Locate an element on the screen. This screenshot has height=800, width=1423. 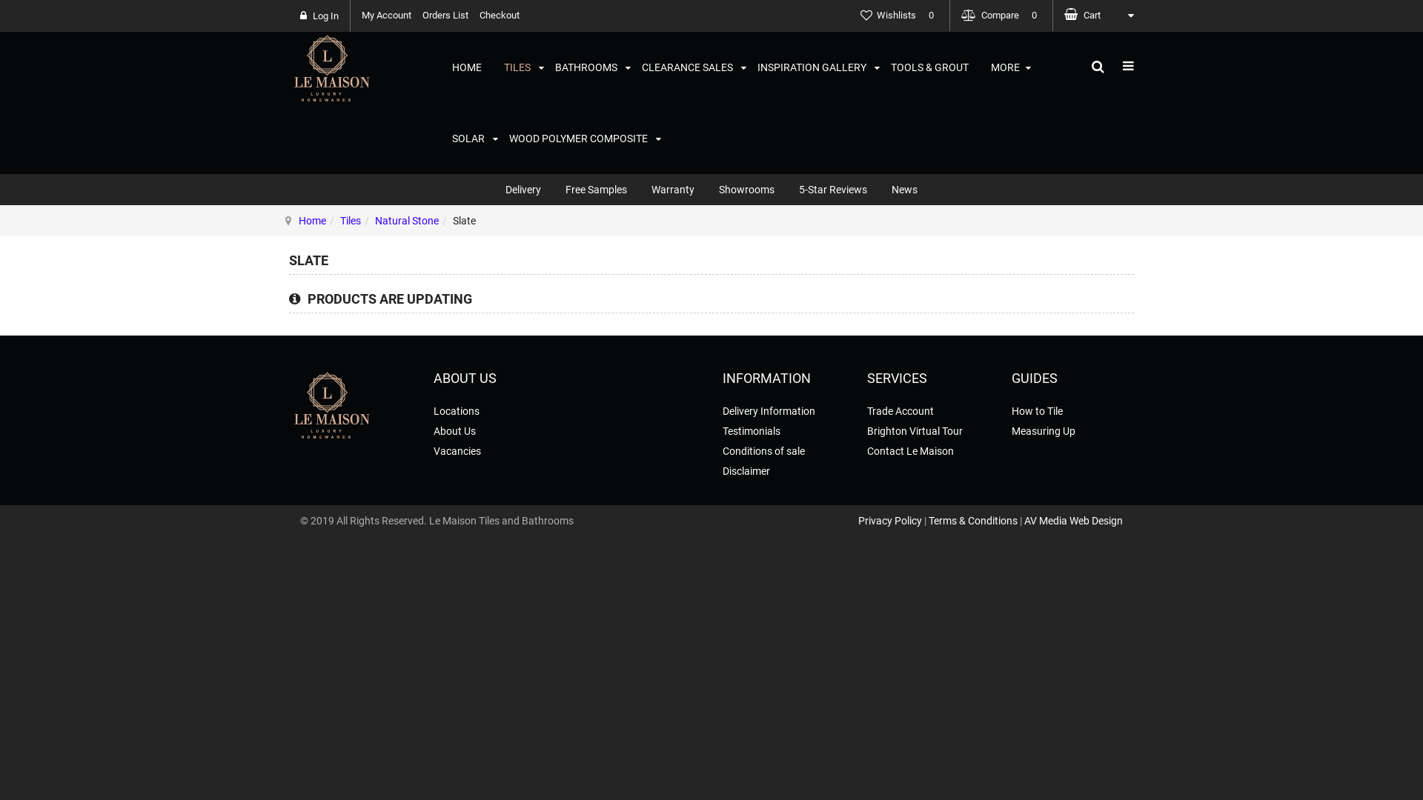
Trade Account is located at coordinates (900, 411).